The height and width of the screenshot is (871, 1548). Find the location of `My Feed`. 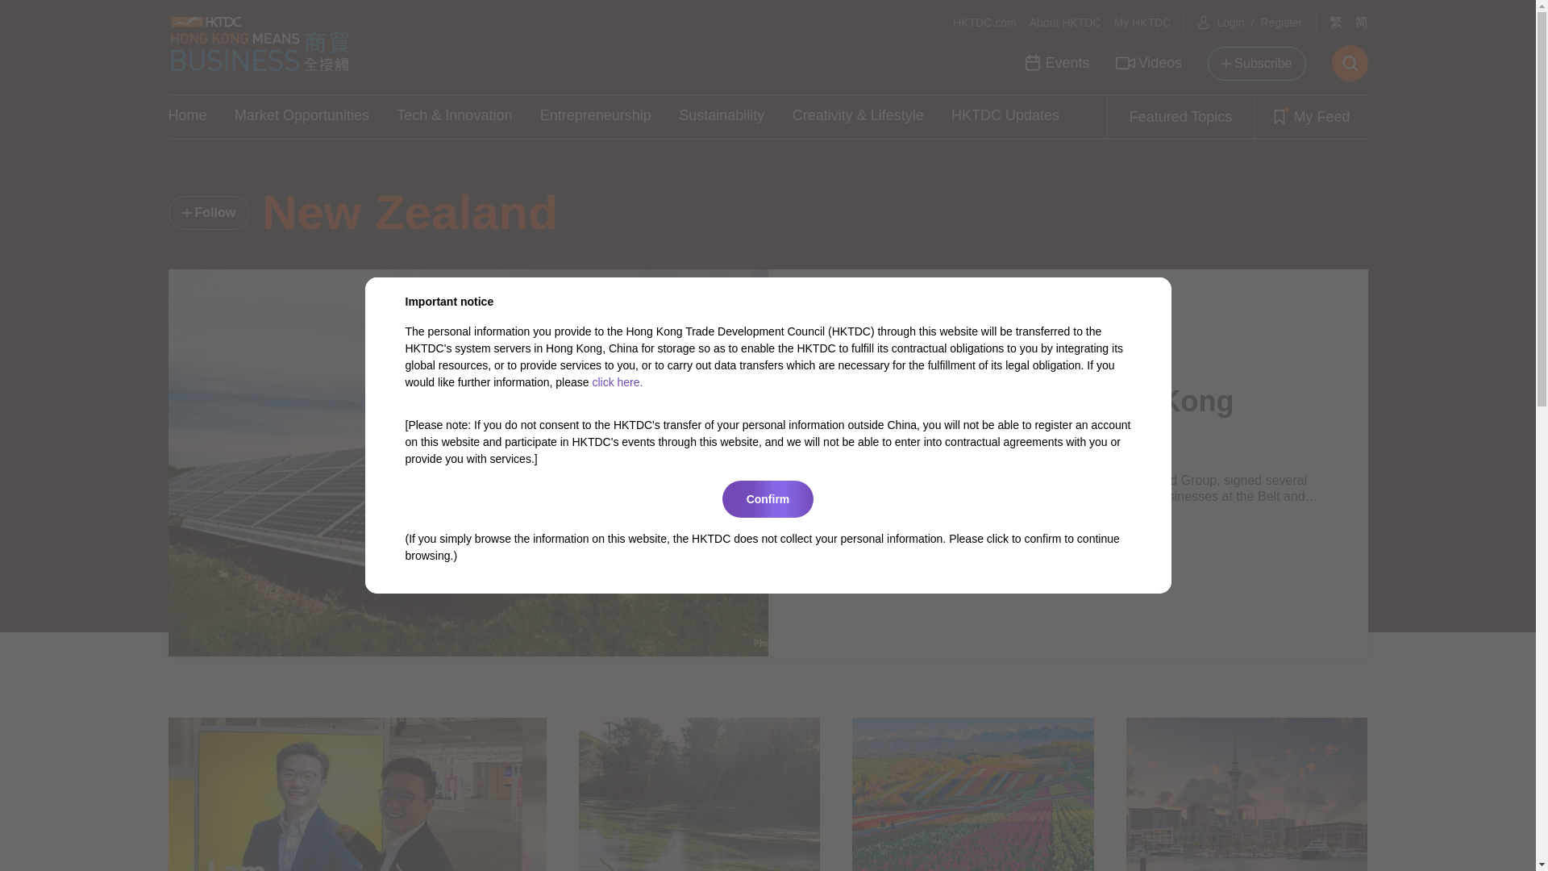

My Feed is located at coordinates (1310, 116).